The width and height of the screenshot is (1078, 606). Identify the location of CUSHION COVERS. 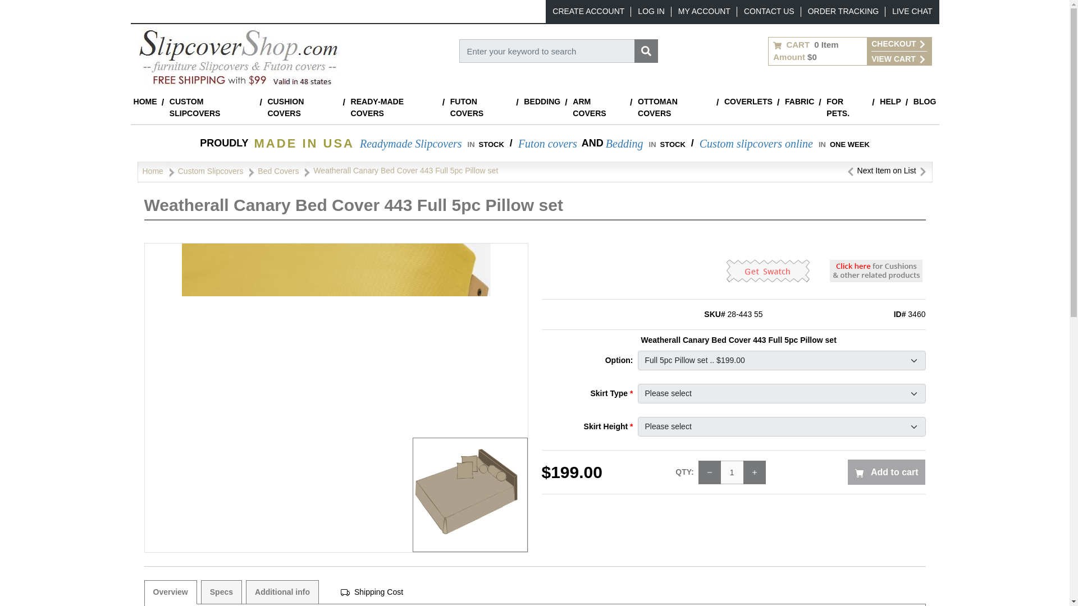
(302, 108).